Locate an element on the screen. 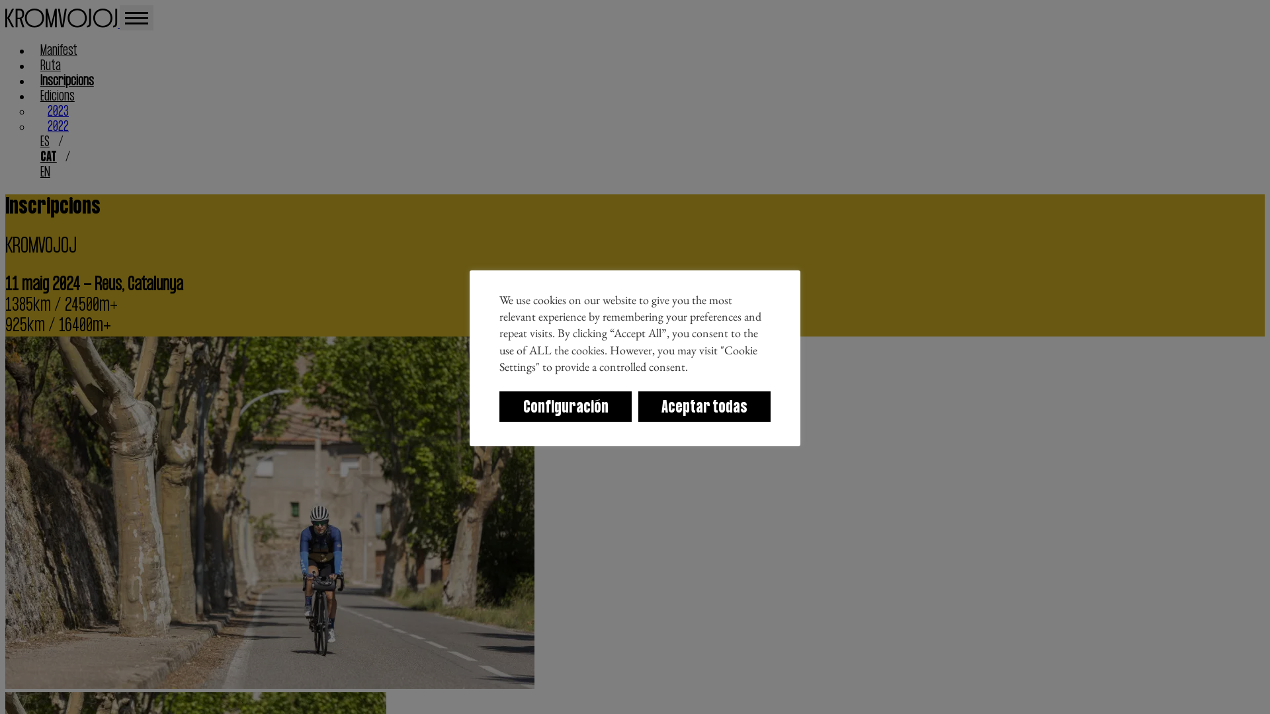  2022 is located at coordinates (58, 127).